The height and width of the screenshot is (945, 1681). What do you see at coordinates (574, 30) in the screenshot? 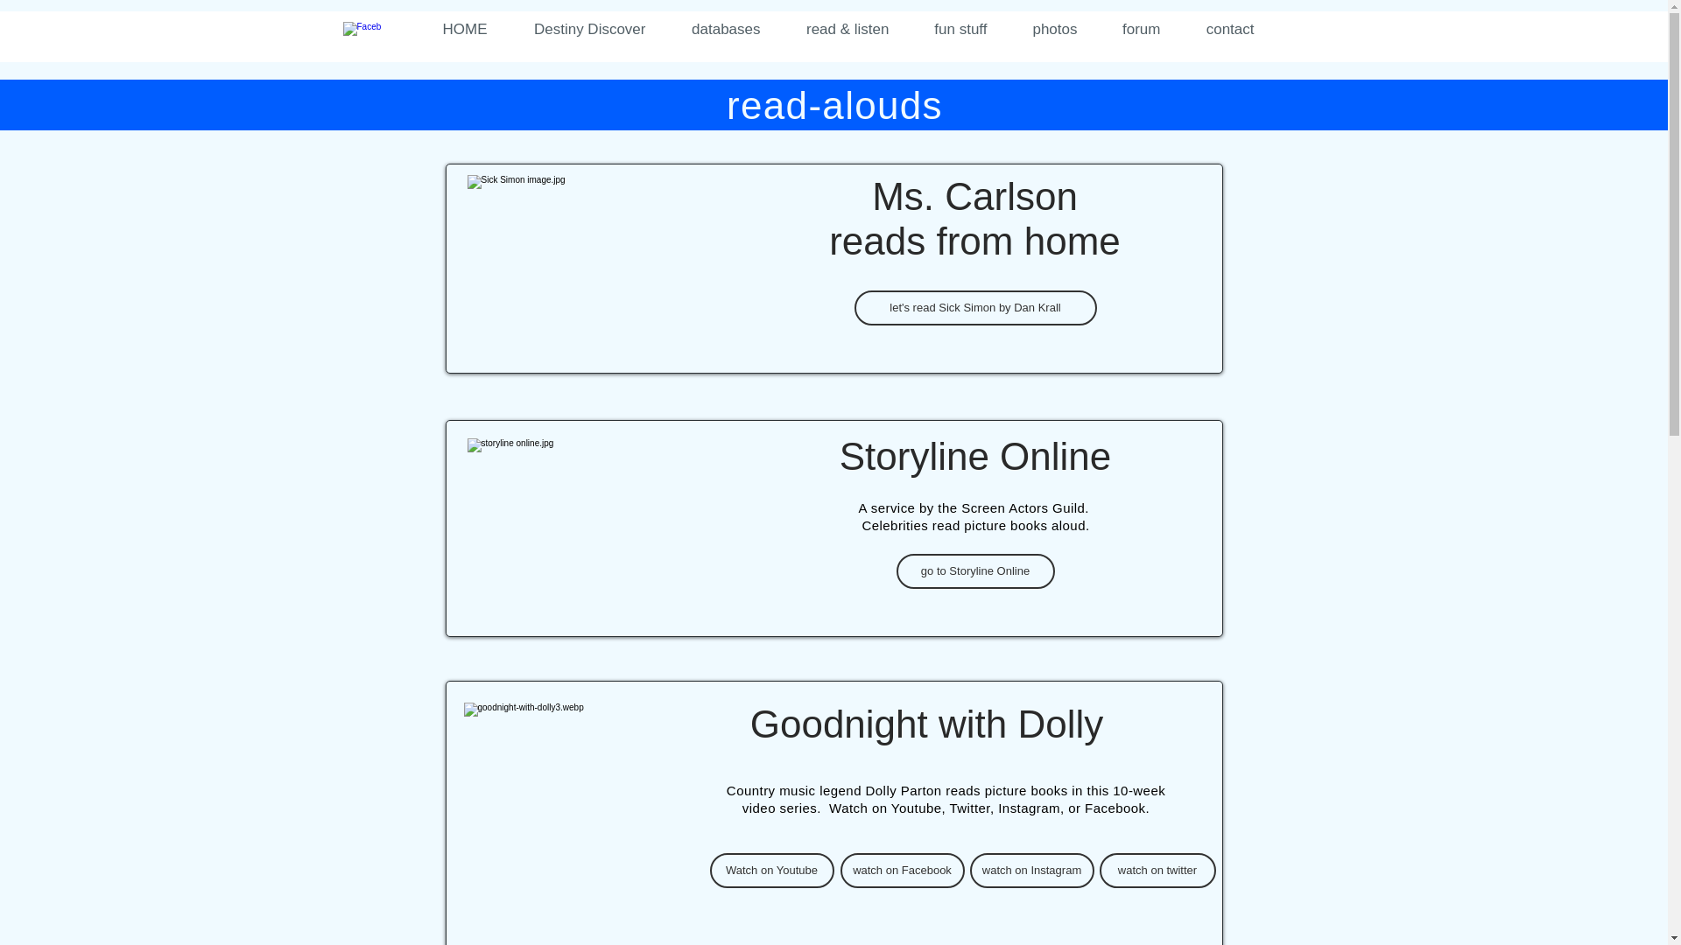
I see `Destiny Discover` at bounding box center [574, 30].